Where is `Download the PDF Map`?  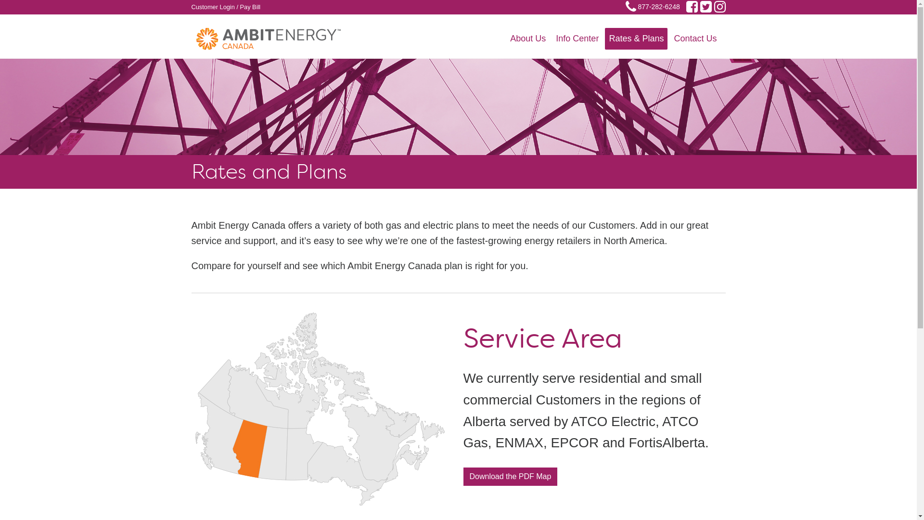
Download the PDF Map is located at coordinates (510, 477).